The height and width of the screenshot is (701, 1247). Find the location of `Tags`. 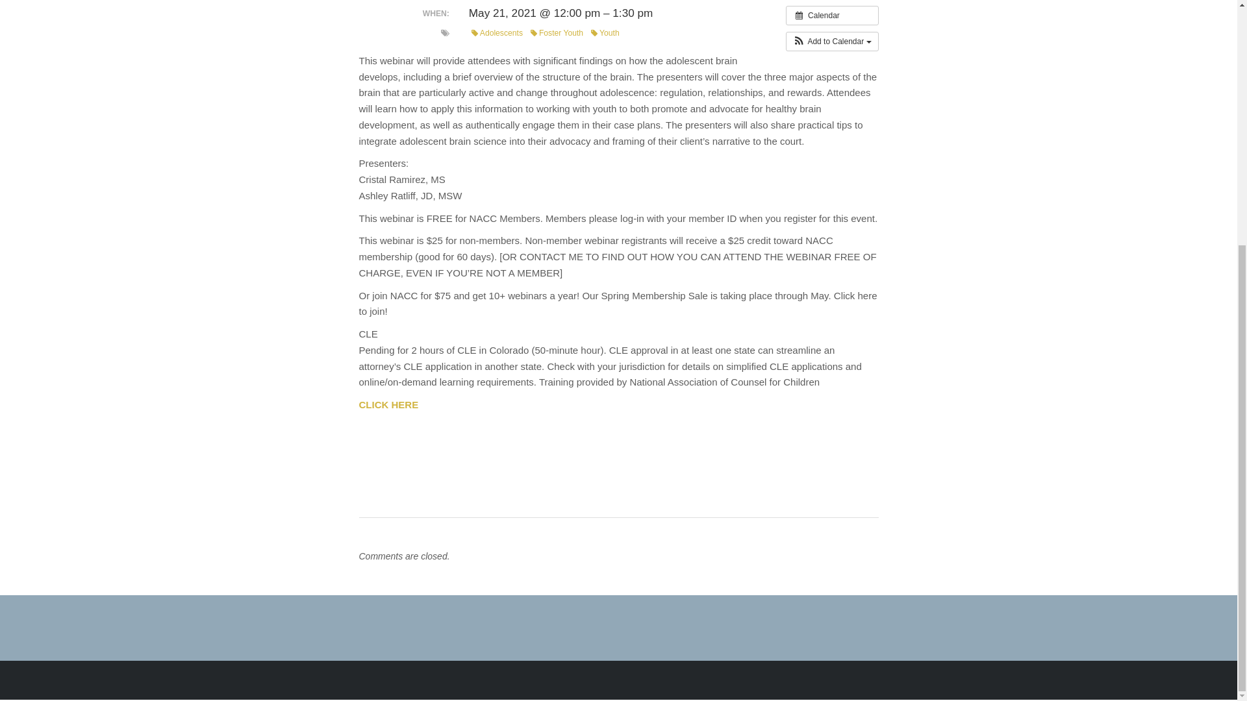

Tags is located at coordinates (445, 33).